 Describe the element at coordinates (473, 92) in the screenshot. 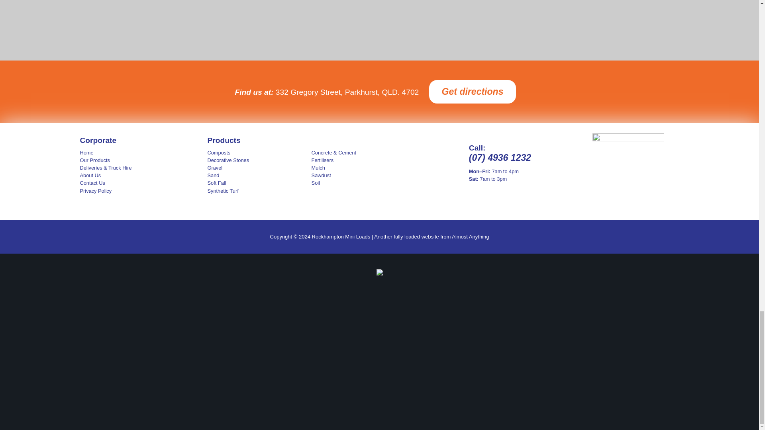

I see `Get directions` at that location.